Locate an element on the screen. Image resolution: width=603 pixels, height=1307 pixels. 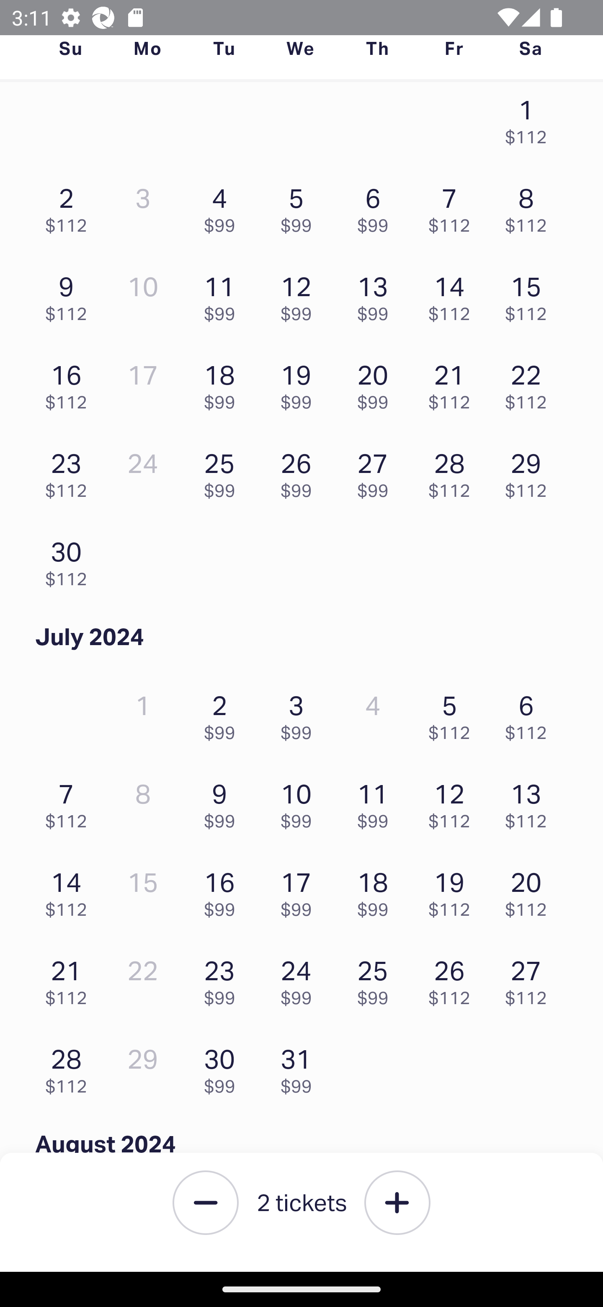
1 $112 is located at coordinates (530, 121).